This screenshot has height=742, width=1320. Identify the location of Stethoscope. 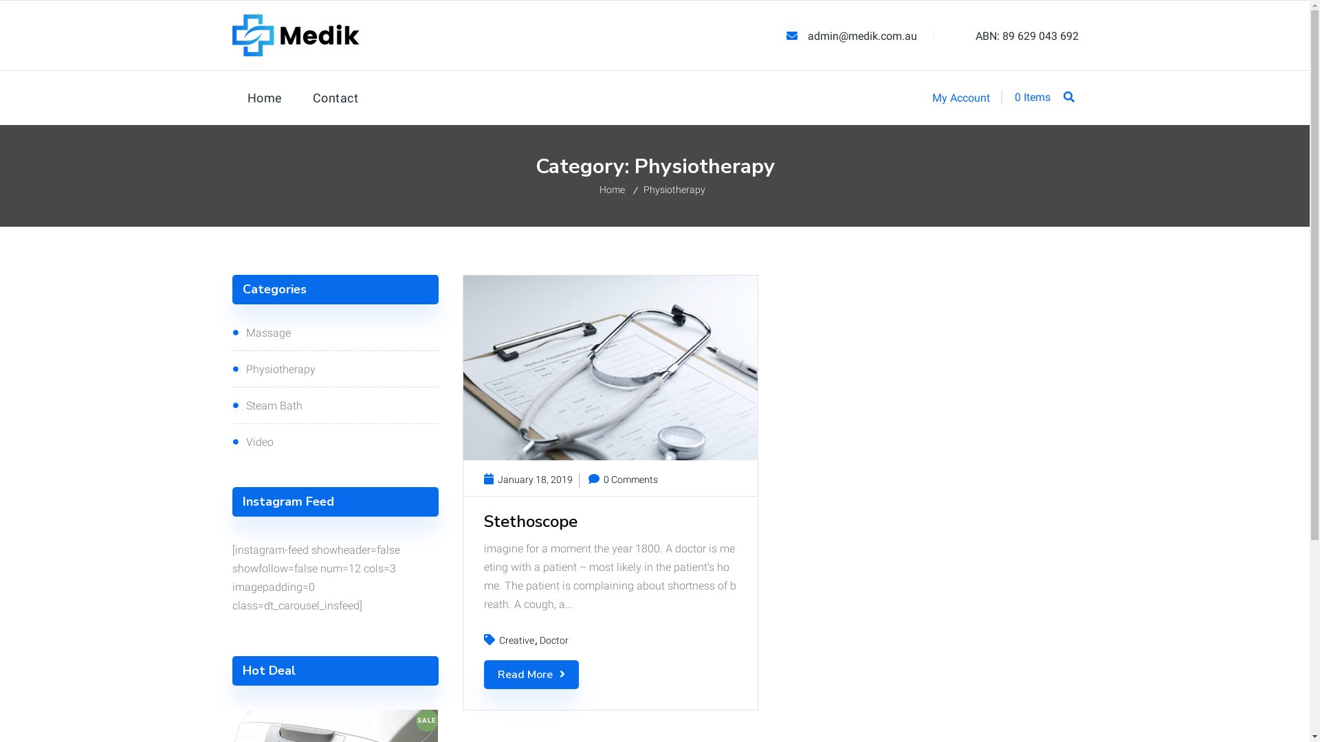
(610, 521).